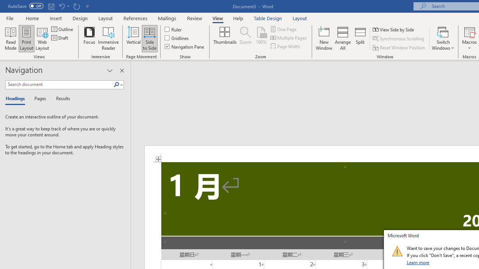 The height and width of the screenshot is (269, 479). What do you see at coordinates (39, 99) in the screenshot?
I see `Pages` at bounding box center [39, 99].